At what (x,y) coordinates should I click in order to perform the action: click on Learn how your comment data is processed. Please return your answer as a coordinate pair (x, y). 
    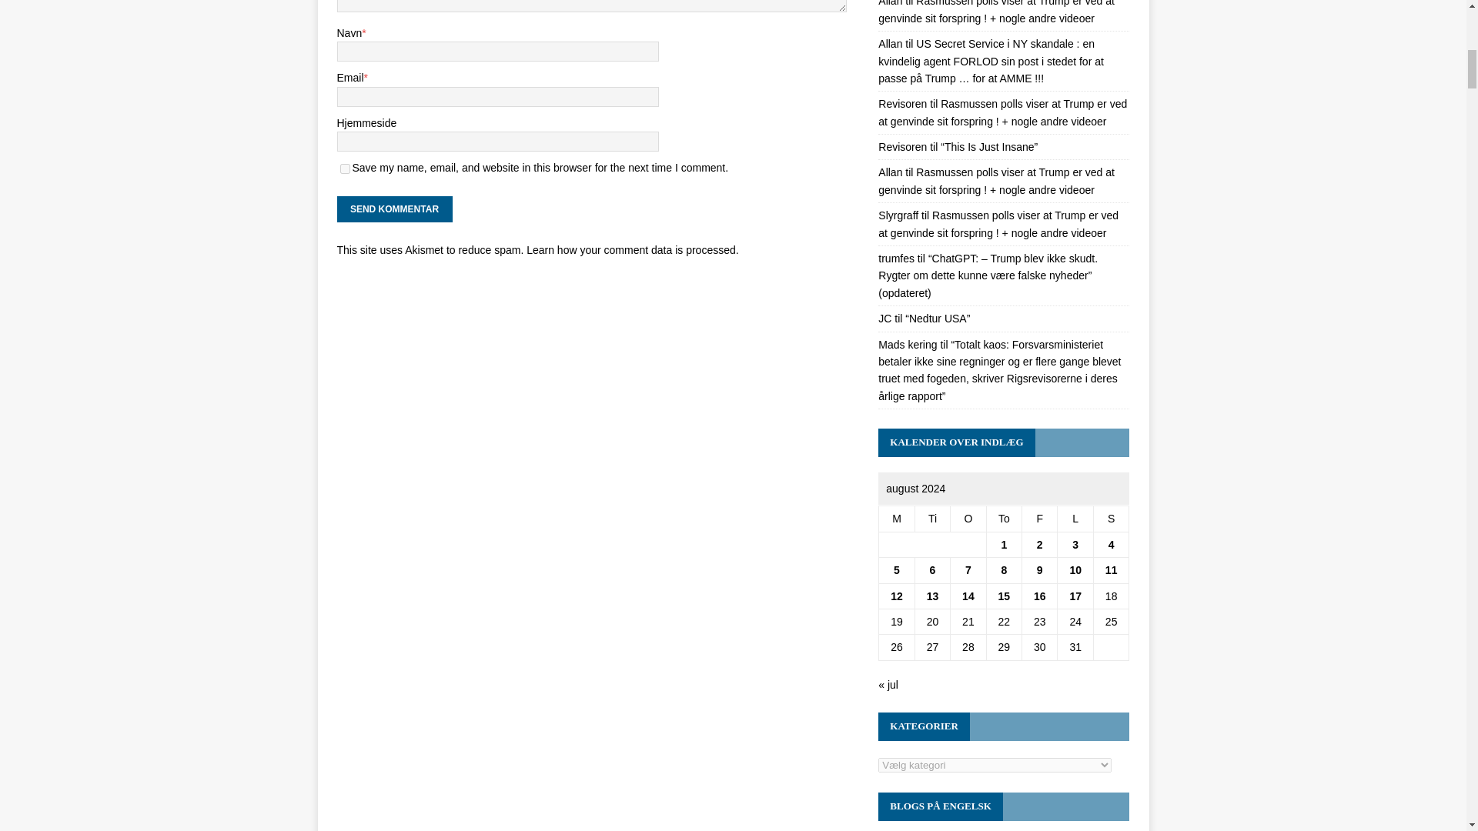
    Looking at the image, I should click on (631, 249).